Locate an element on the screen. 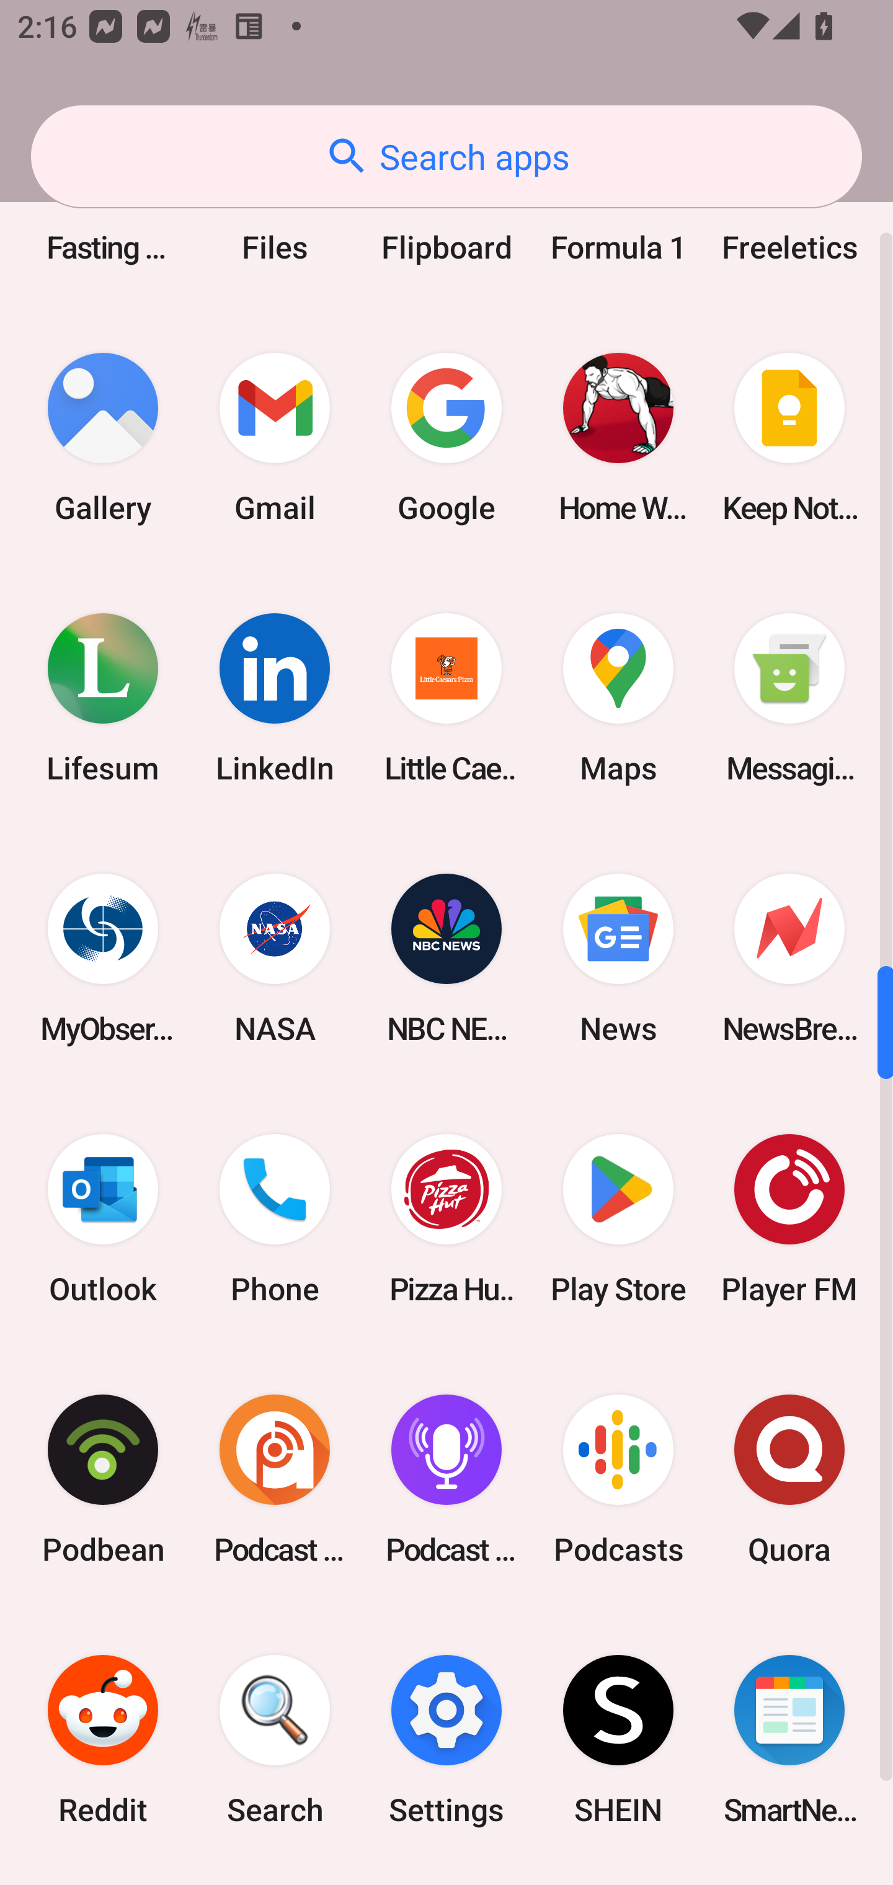 This screenshot has width=893, height=1885. Phone is located at coordinates (275, 1219).